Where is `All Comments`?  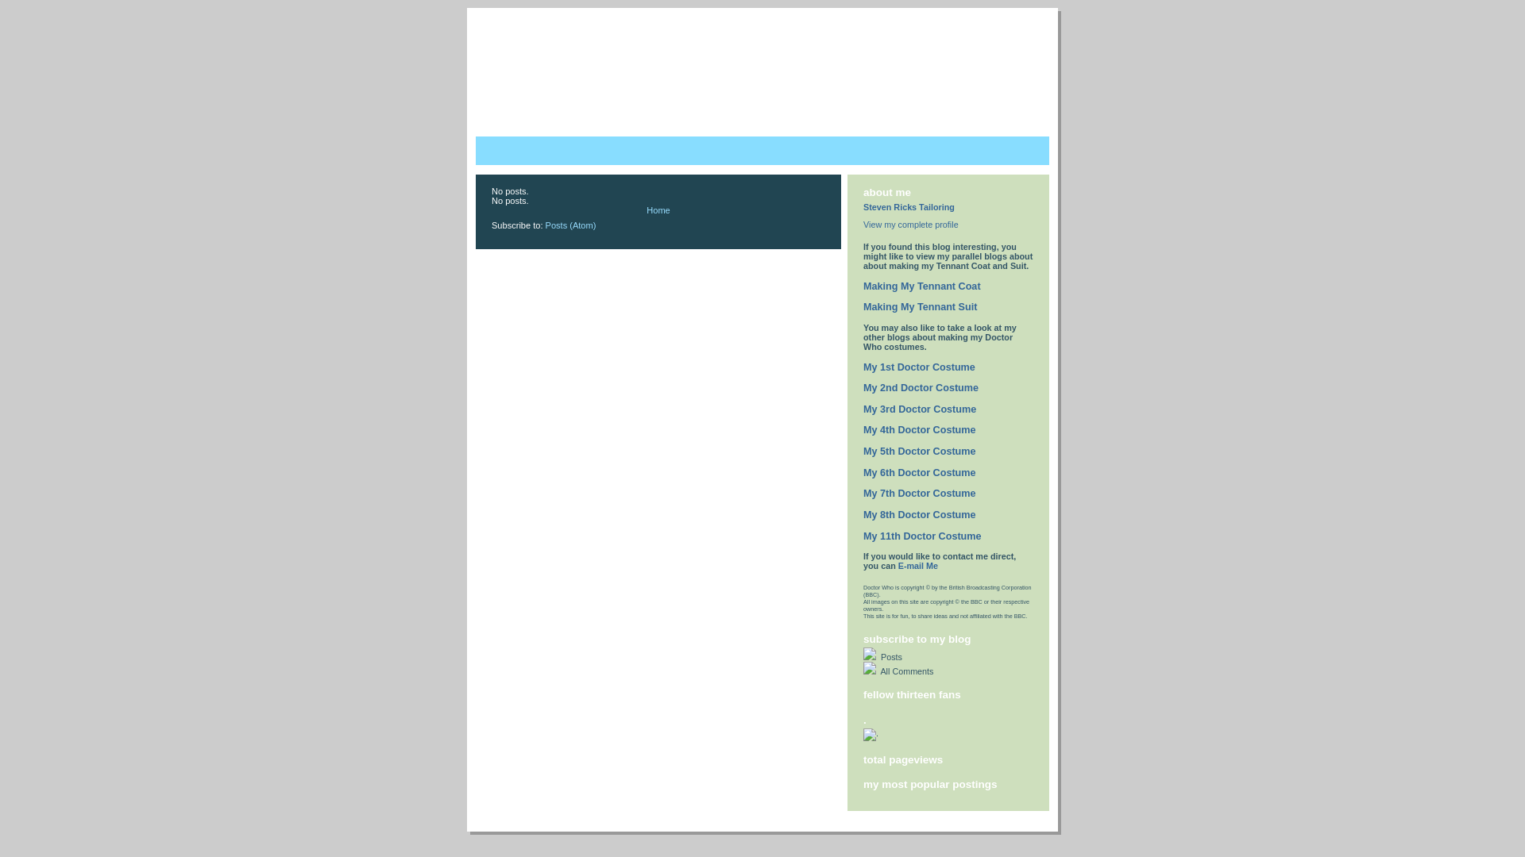
All Comments is located at coordinates (906, 671).